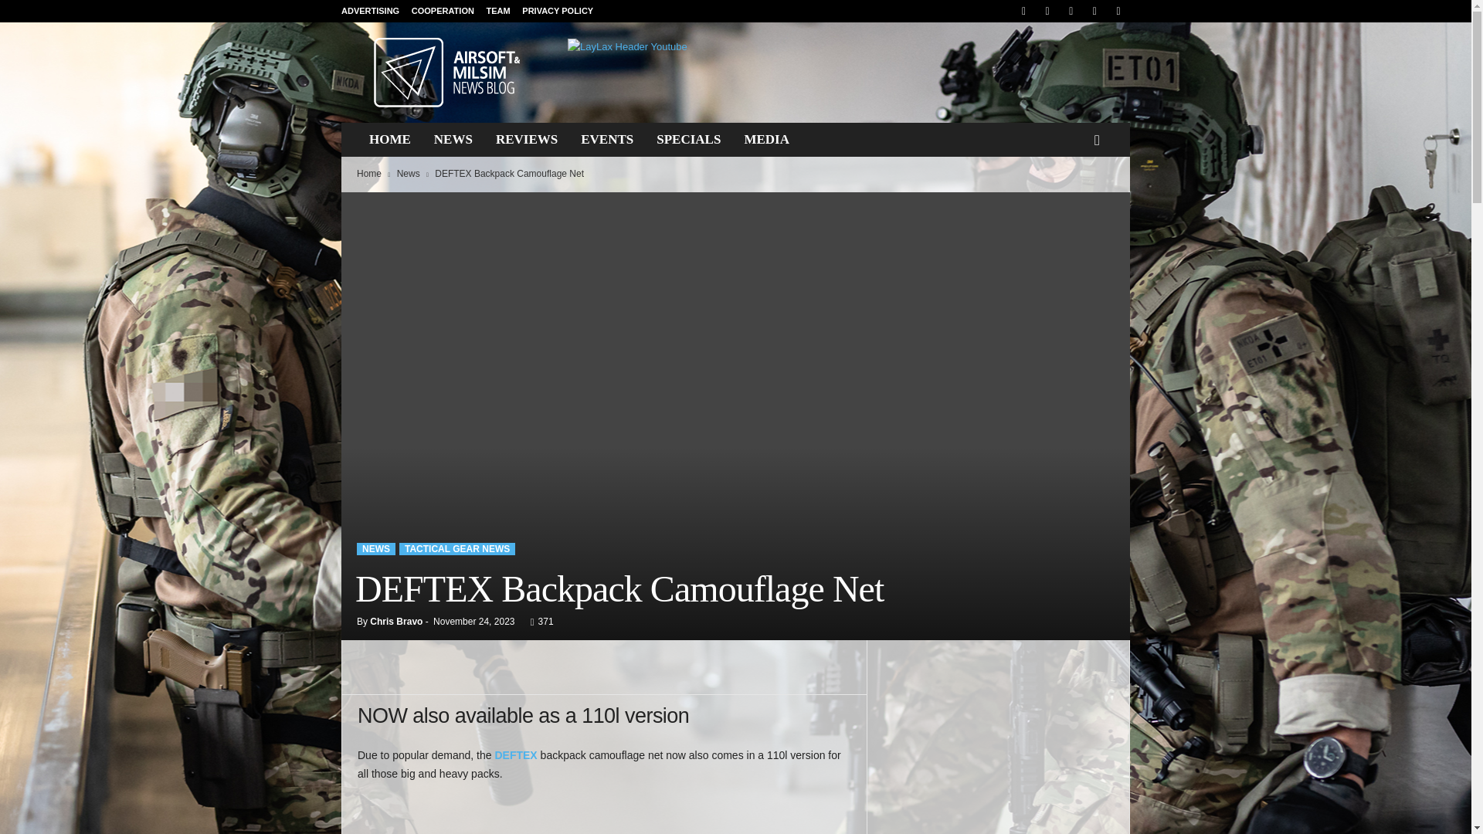 Image resolution: width=1483 pixels, height=834 pixels. What do you see at coordinates (408, 174) in the screenshot?
I see `View all posts in News` at bounding box center [408, 174].